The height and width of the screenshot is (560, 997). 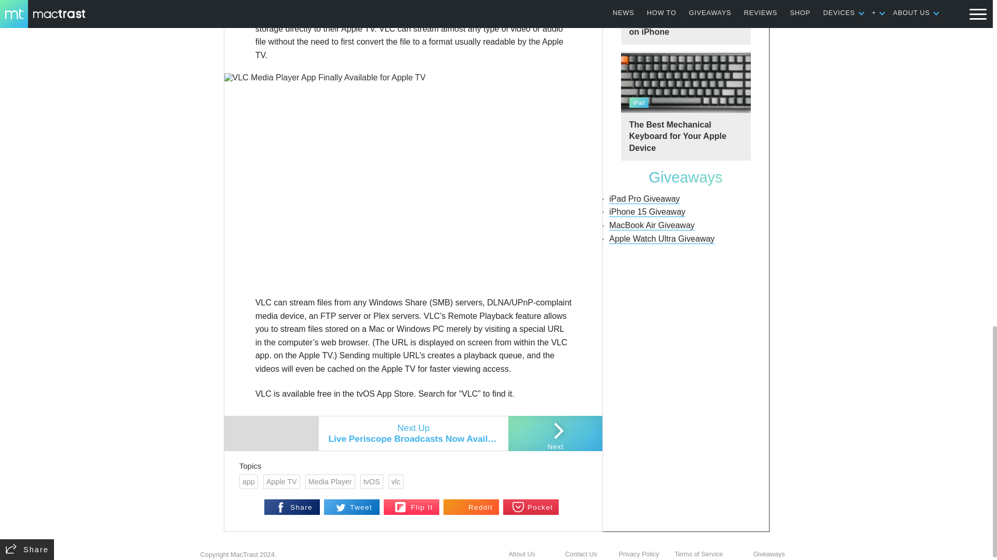 I want to click on Share on Facebook, so click(x=292, y=507).